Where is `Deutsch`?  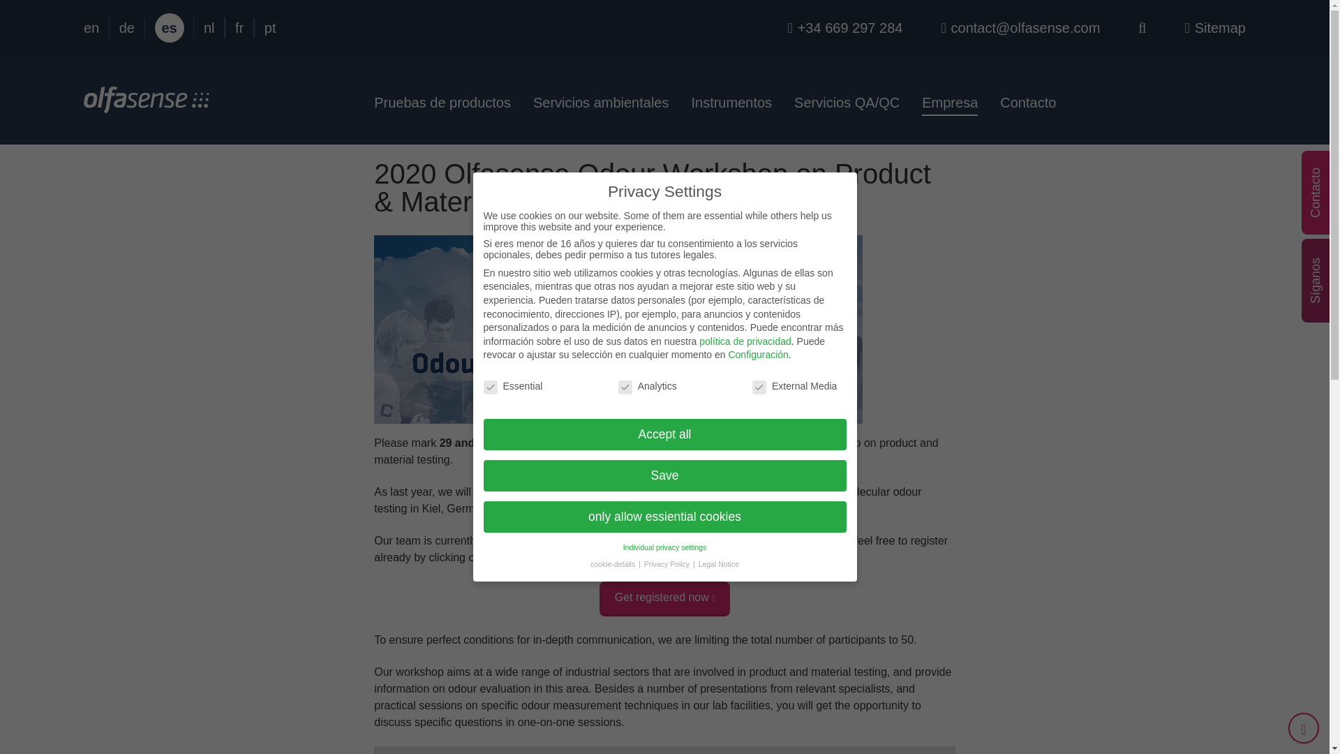
Deutsch is located at coordinates (127, 28).